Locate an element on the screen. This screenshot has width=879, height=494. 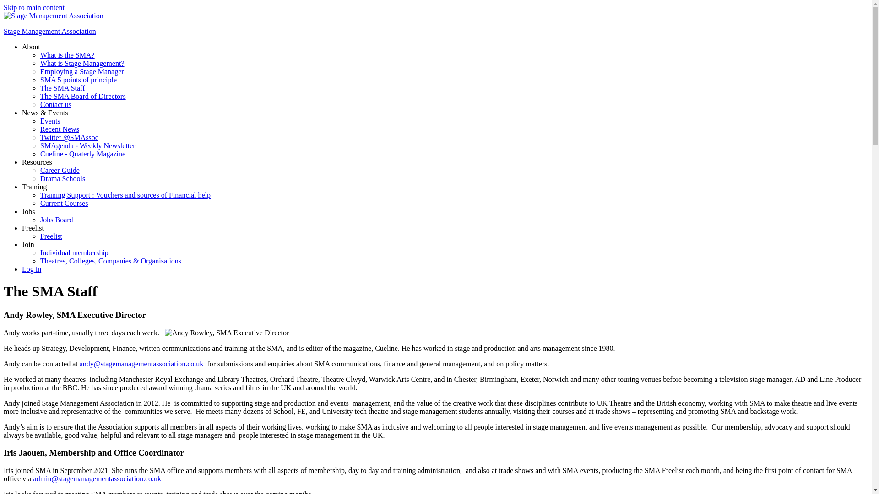
SMA 5 points of principle is located at coordinates (79, 80).